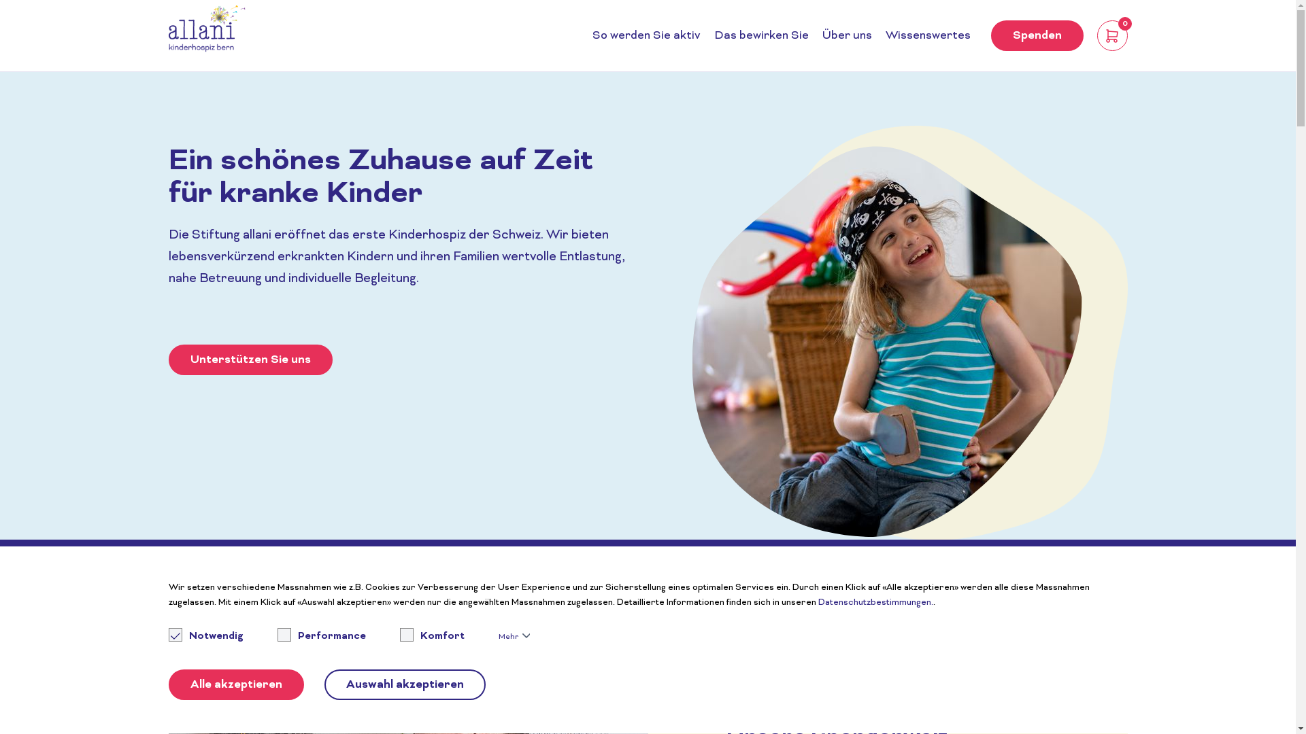 This screenshot has width=1306, height=734. I want to click on Alle akzeptieren, so click(237, 685).